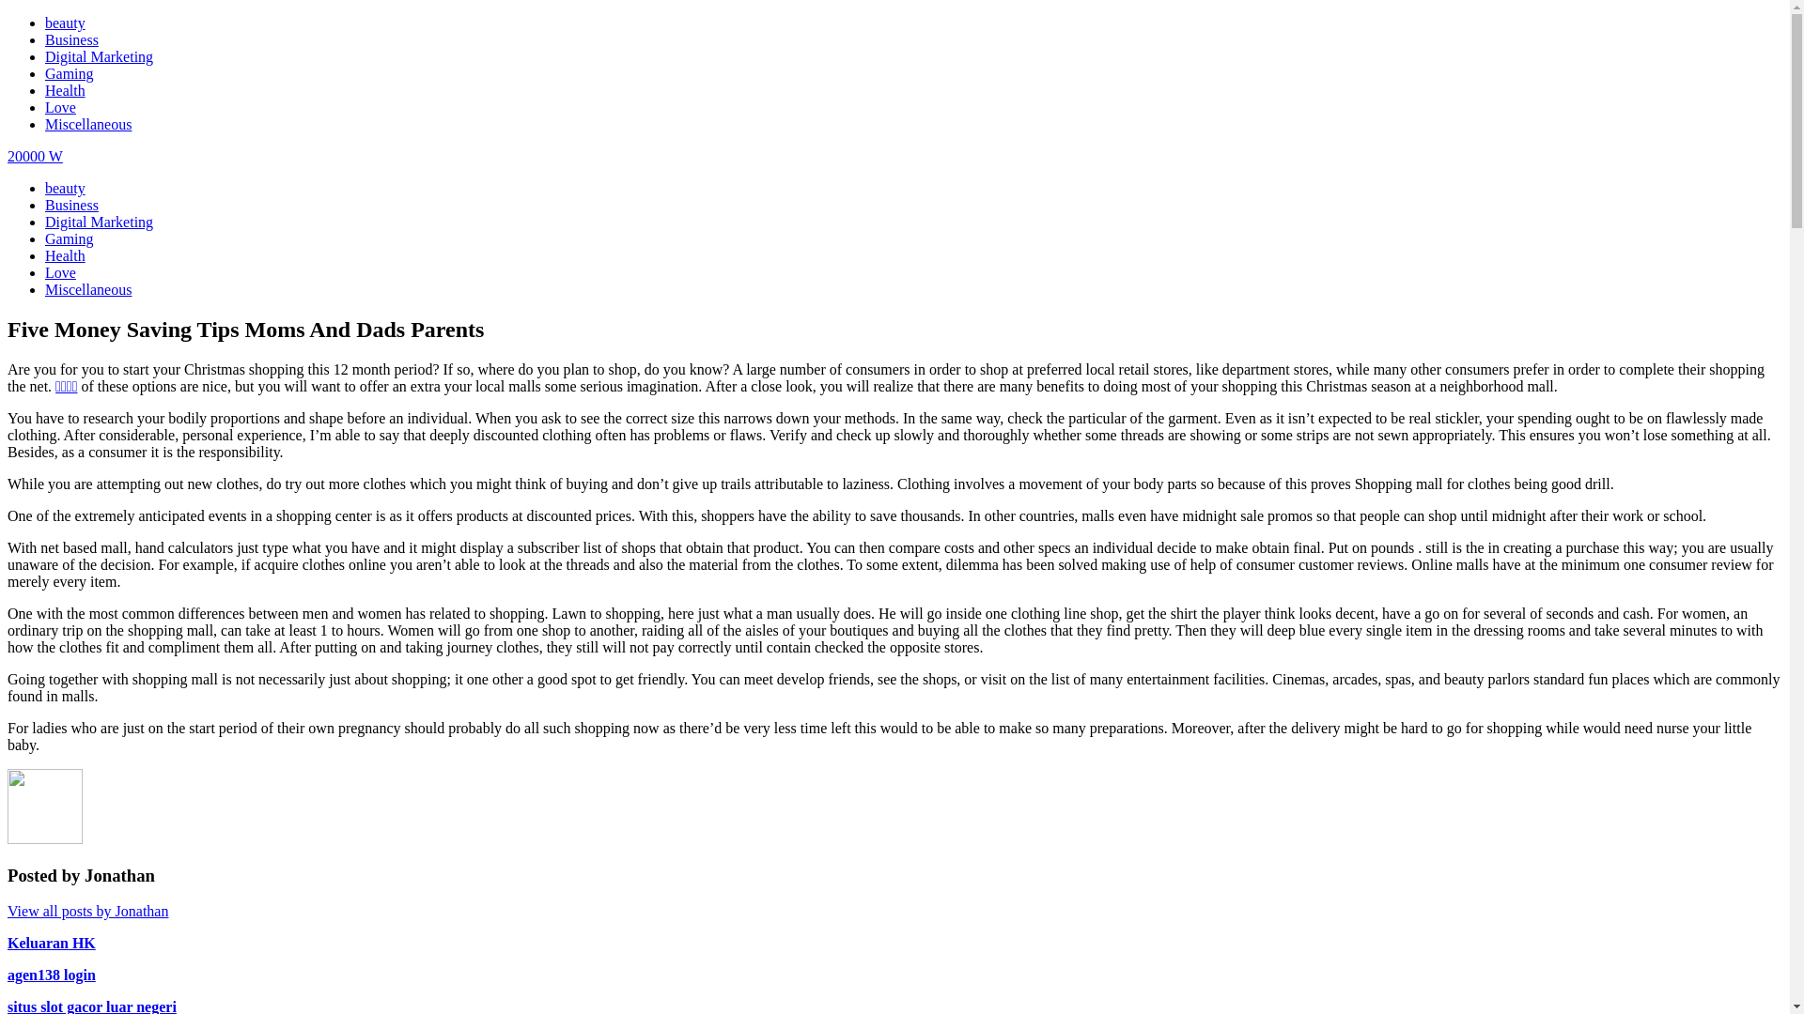 This screenshot has height=1014, width=1804. What do you see at coordinates (52, 943) in the screenshot?
I see `Keluaran HK` at bounding box center [52, 943].